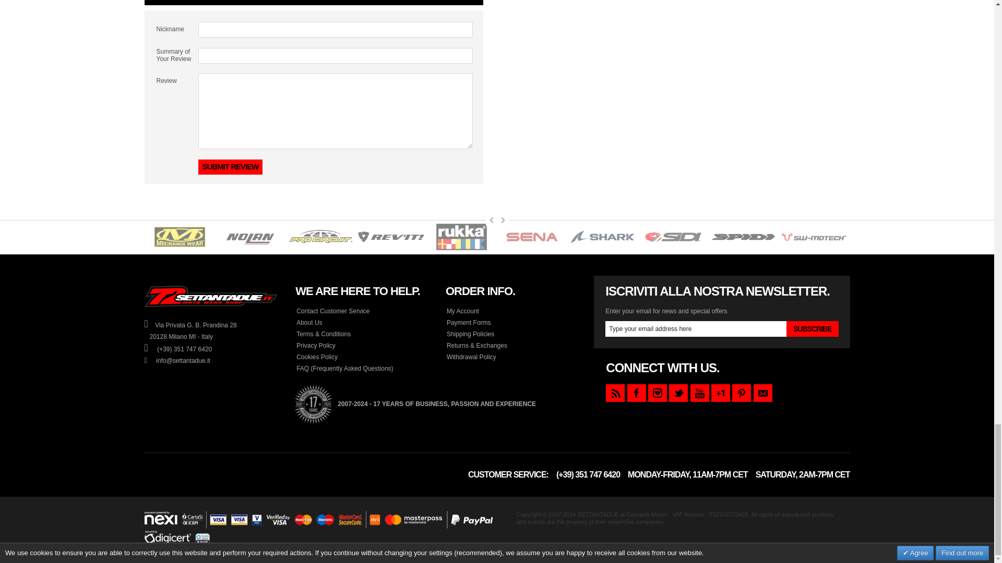 Image resolution: width=1002 pixels, height=563 pixels. I want to click on Type your email address here, so click(696, 328).